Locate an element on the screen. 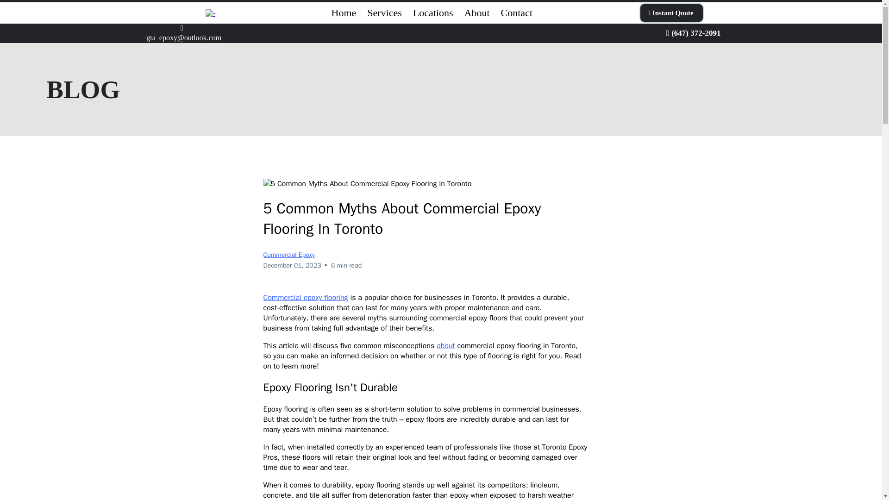 This screenshot has width=889, height=500. Contact is located at coordinates (516, 13).